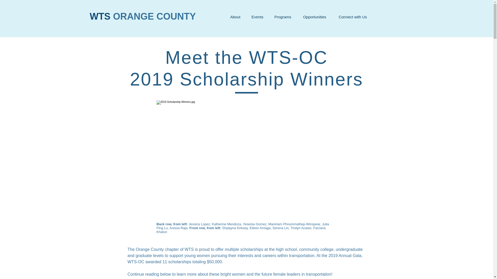 This screenshot has width=497, height=279. Describe the element at coordinates (154, 17) in the screenshot. I see `ORANGE COUNTY` at that location.